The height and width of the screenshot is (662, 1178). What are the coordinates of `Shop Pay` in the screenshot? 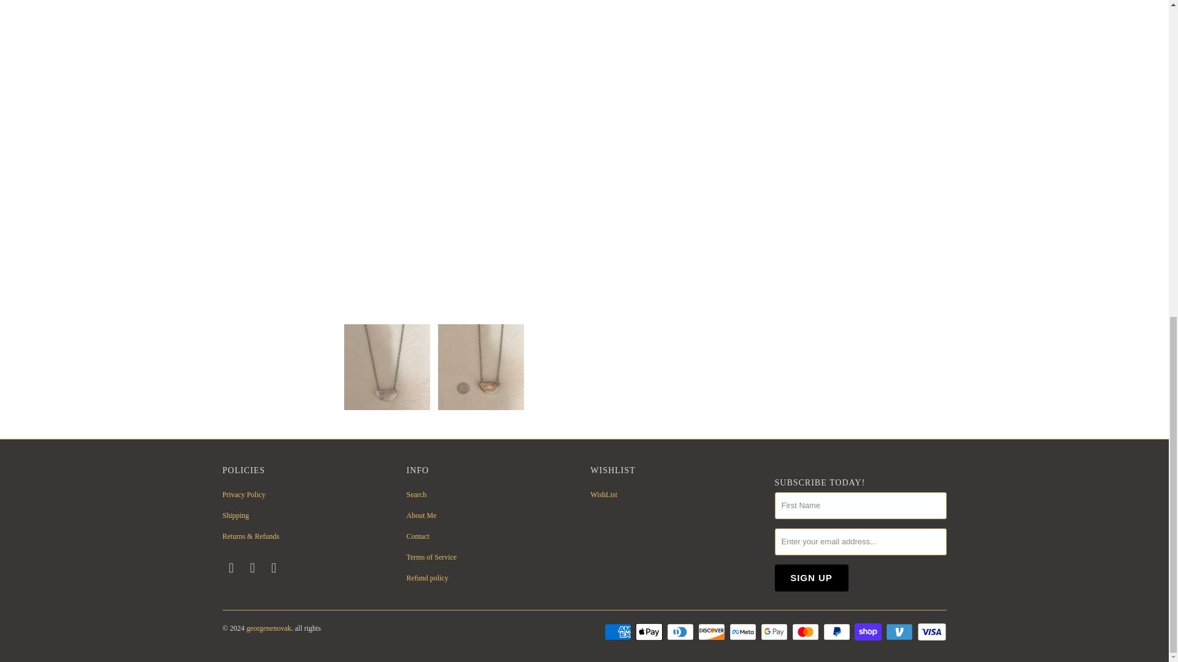 It's located at (869, 632).